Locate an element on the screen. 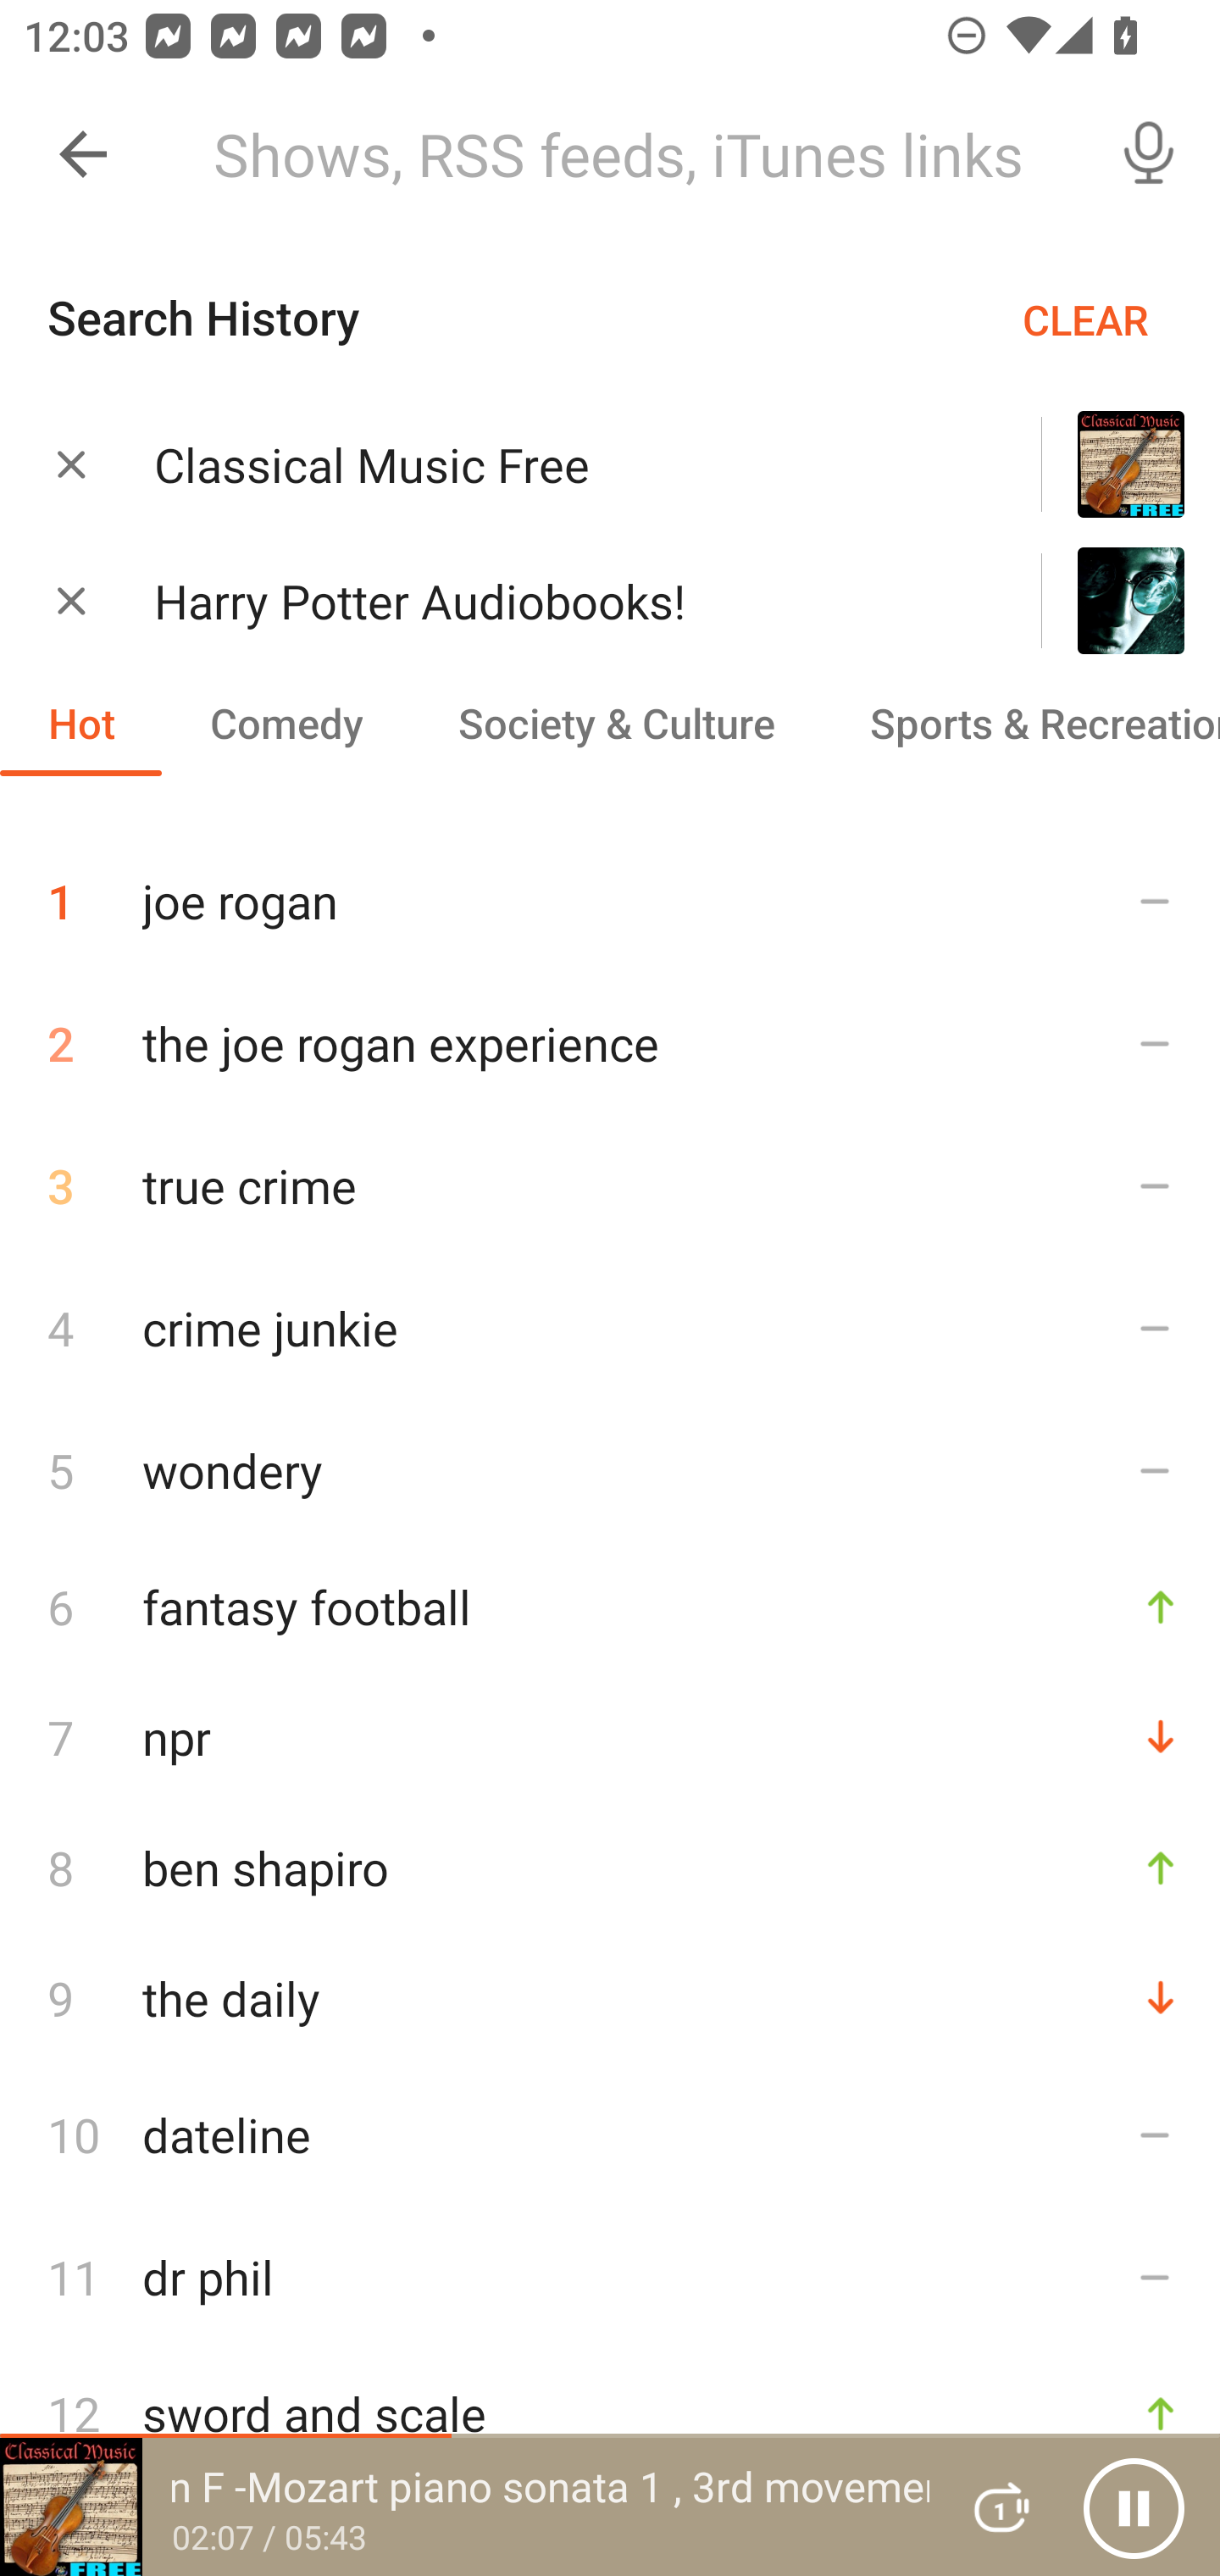 This screenshot has height=2576, width=1220. Voice Search is located at coordinates (1149, 154).